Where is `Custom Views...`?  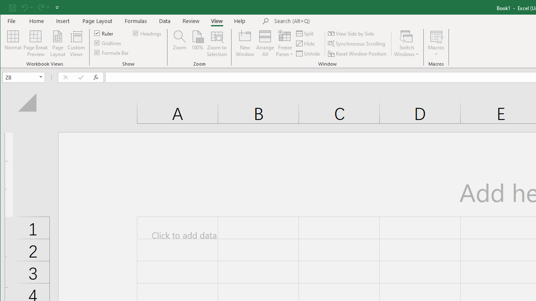 Custom Views... is located at coordinates (76, 43).